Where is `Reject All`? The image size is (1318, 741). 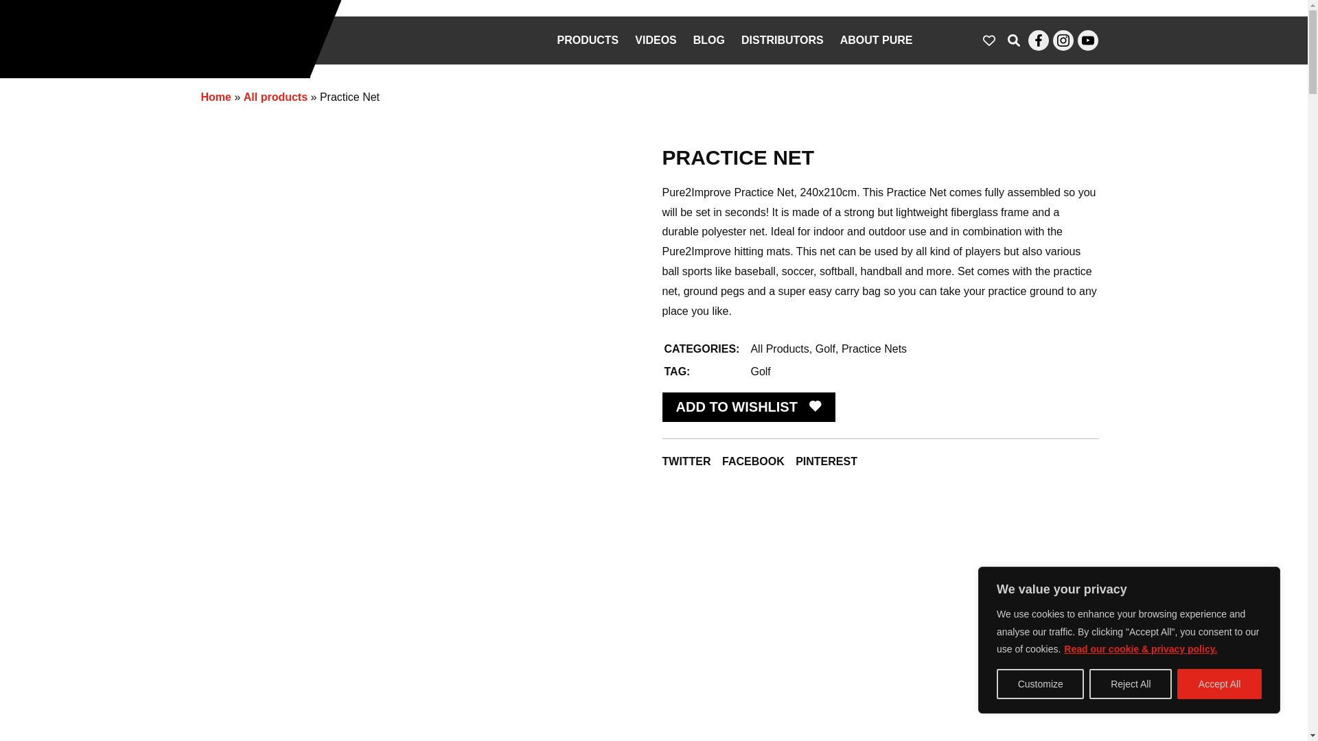
Reject All is located at coordinates (1130, 684).